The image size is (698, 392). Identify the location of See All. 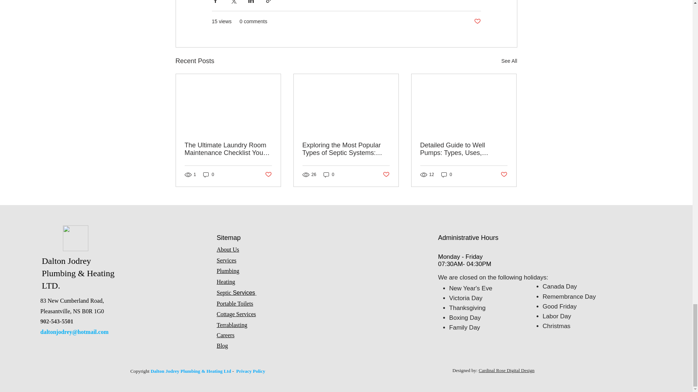
(509, 61).